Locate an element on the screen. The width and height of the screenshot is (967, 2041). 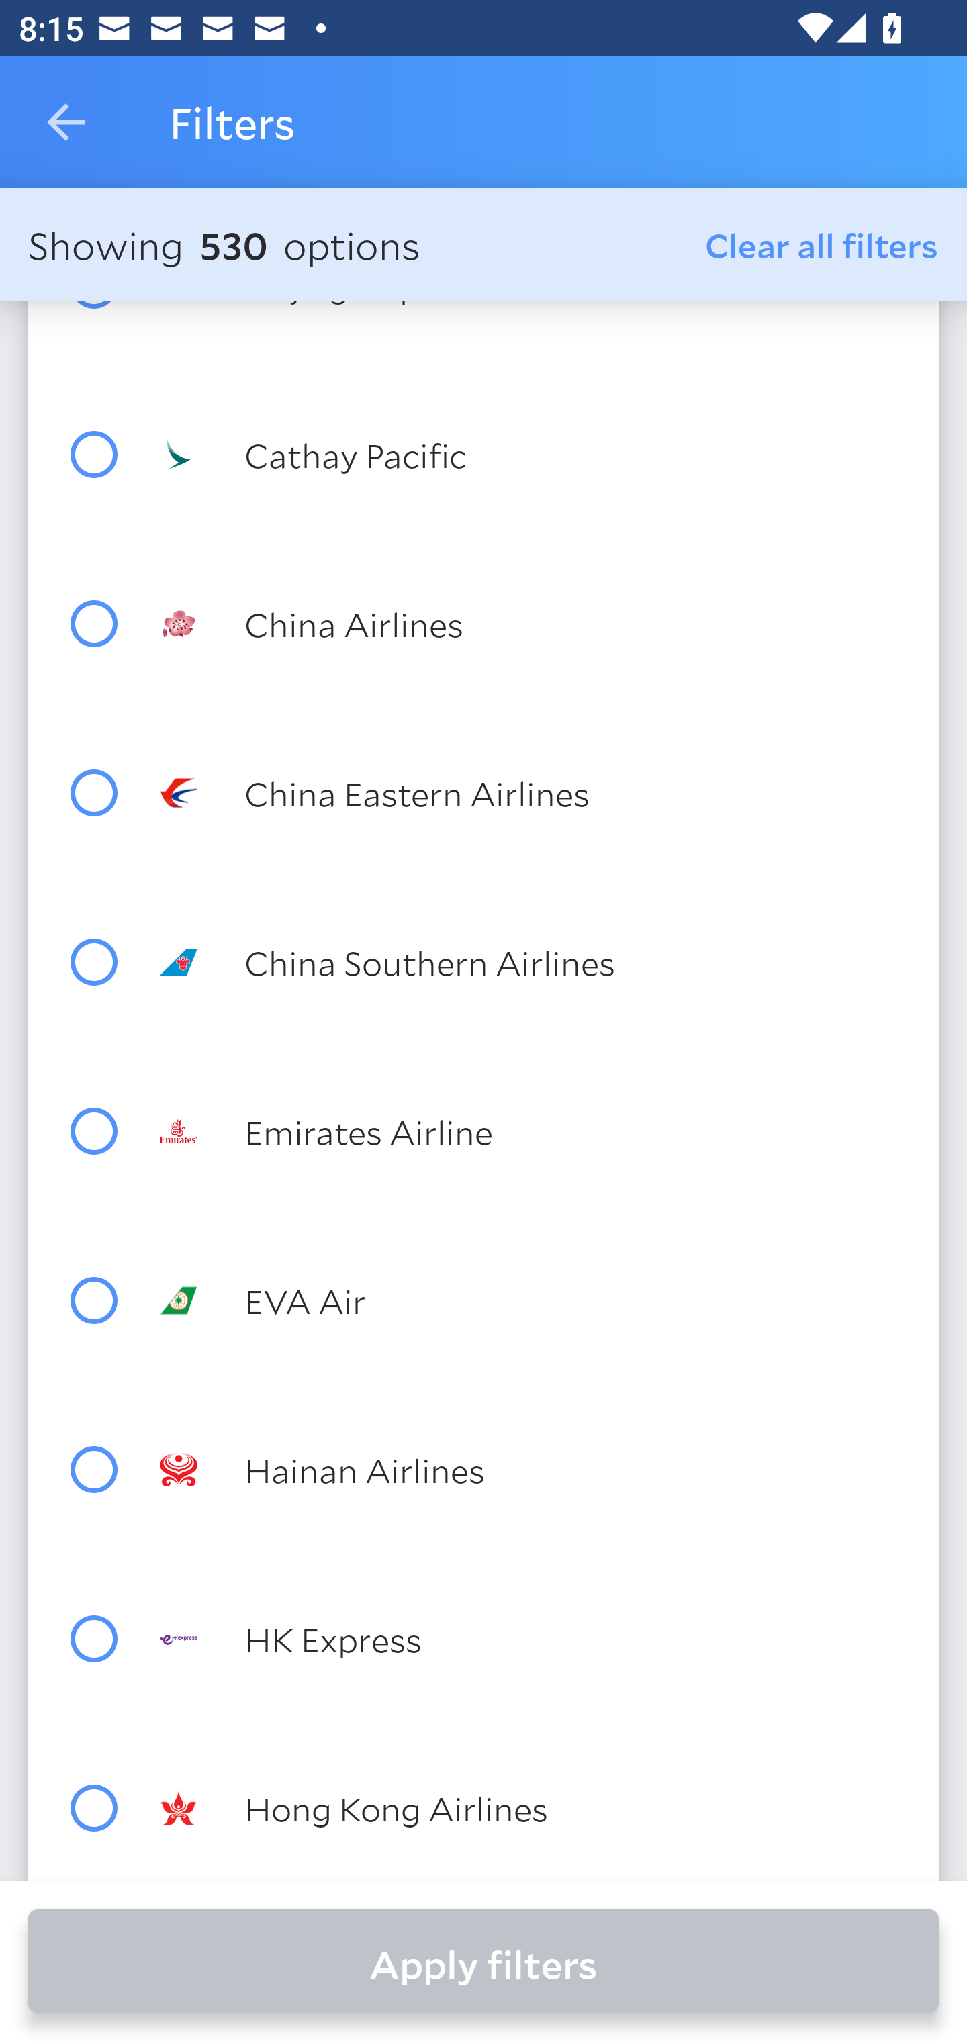
Cathay Pacific is located at coordinates (531, 455).